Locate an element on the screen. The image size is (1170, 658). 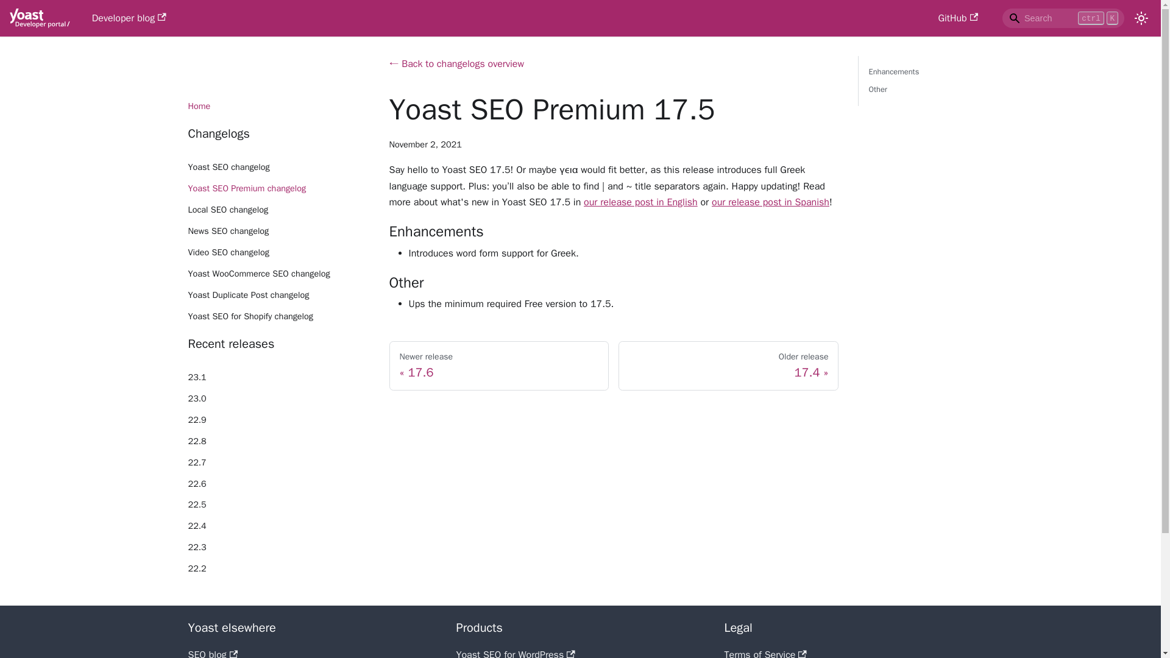
22.2 is located at coordinates (279, 569).